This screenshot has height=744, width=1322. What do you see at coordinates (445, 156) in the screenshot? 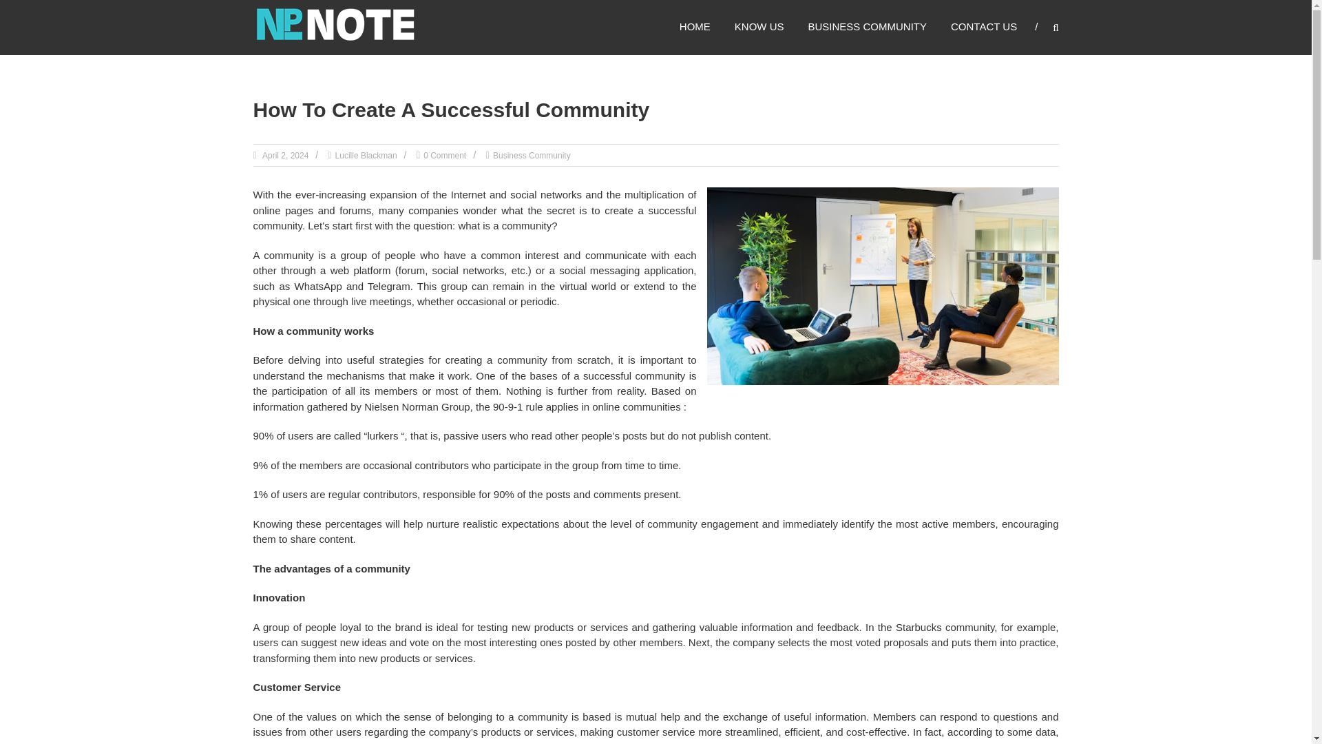
I see `0 Comment` at bounding box center [445, 156].